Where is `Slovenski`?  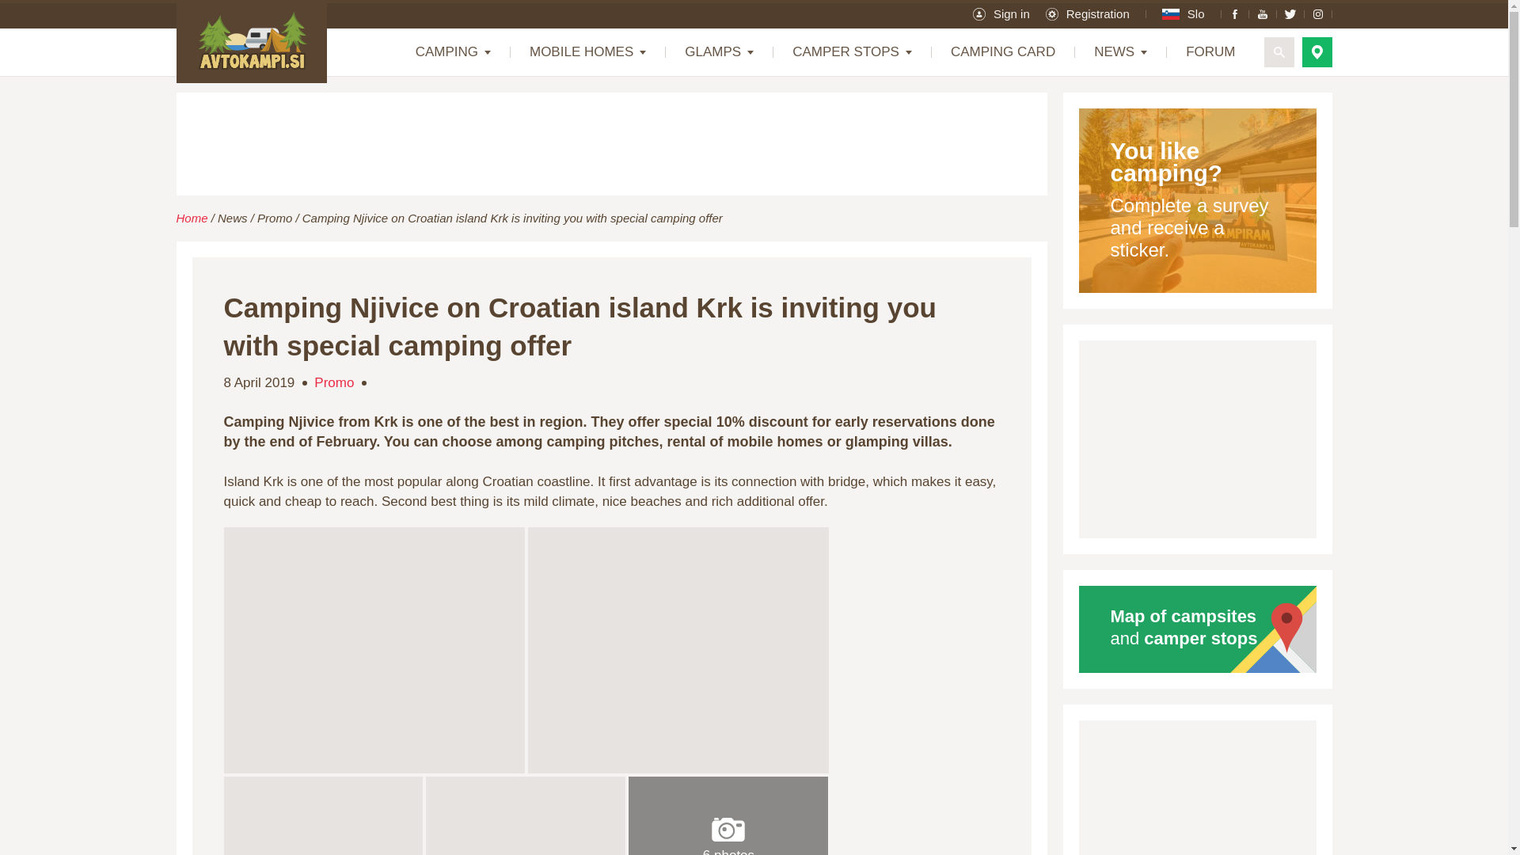
Slovenski is located at coordinates (1184, 14).